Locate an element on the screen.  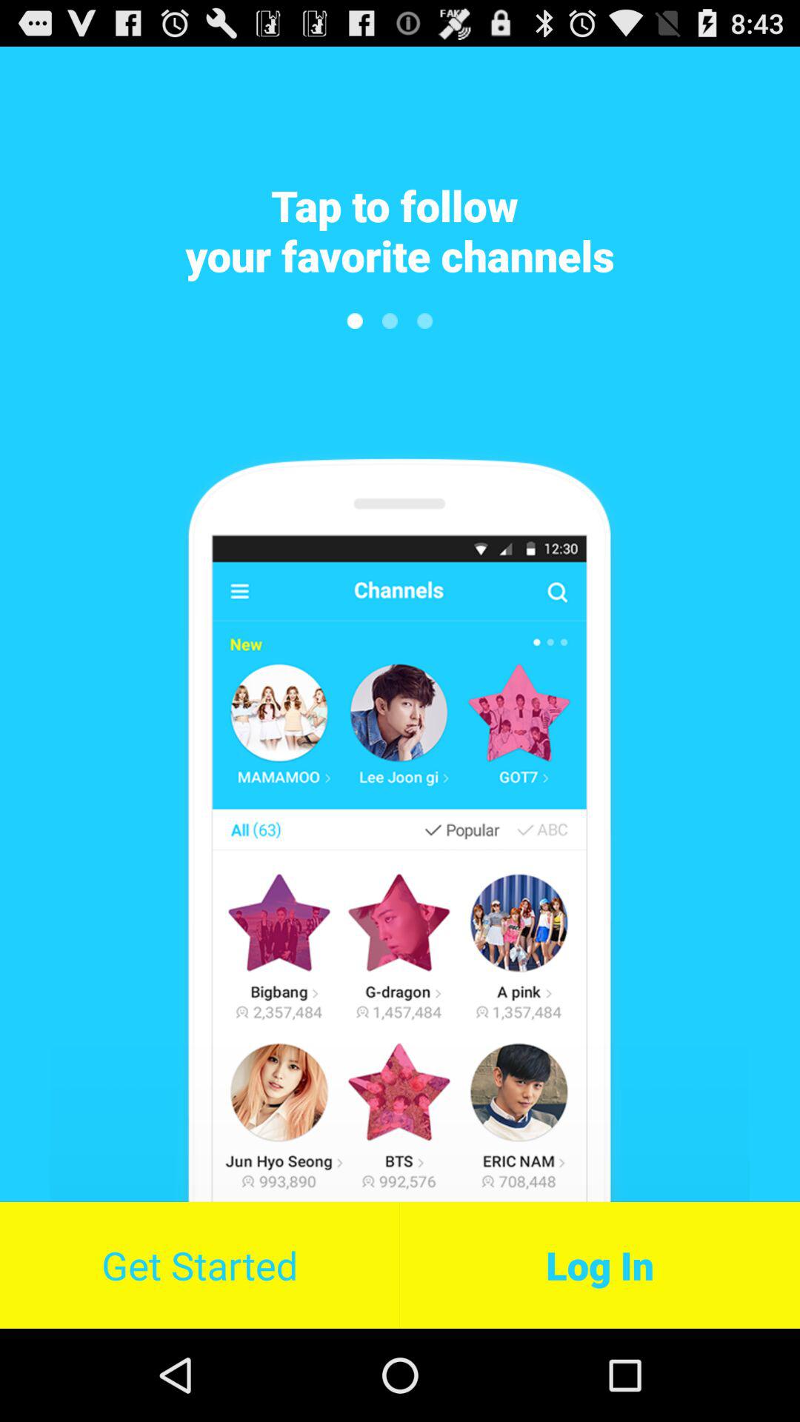
select item at the bottom left corner is located at coordinates (200, 1265).